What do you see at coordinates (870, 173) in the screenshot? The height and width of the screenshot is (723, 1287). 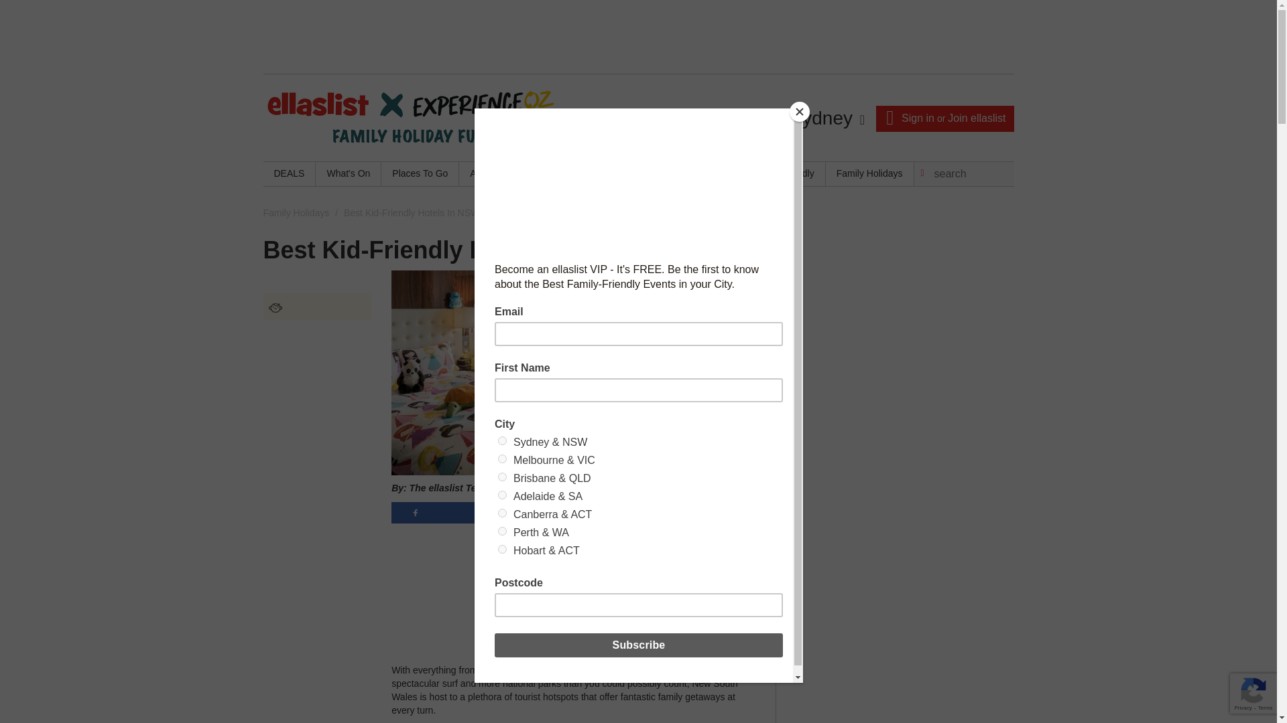 I see `Family Holidays` at bounding box center [870, 173].